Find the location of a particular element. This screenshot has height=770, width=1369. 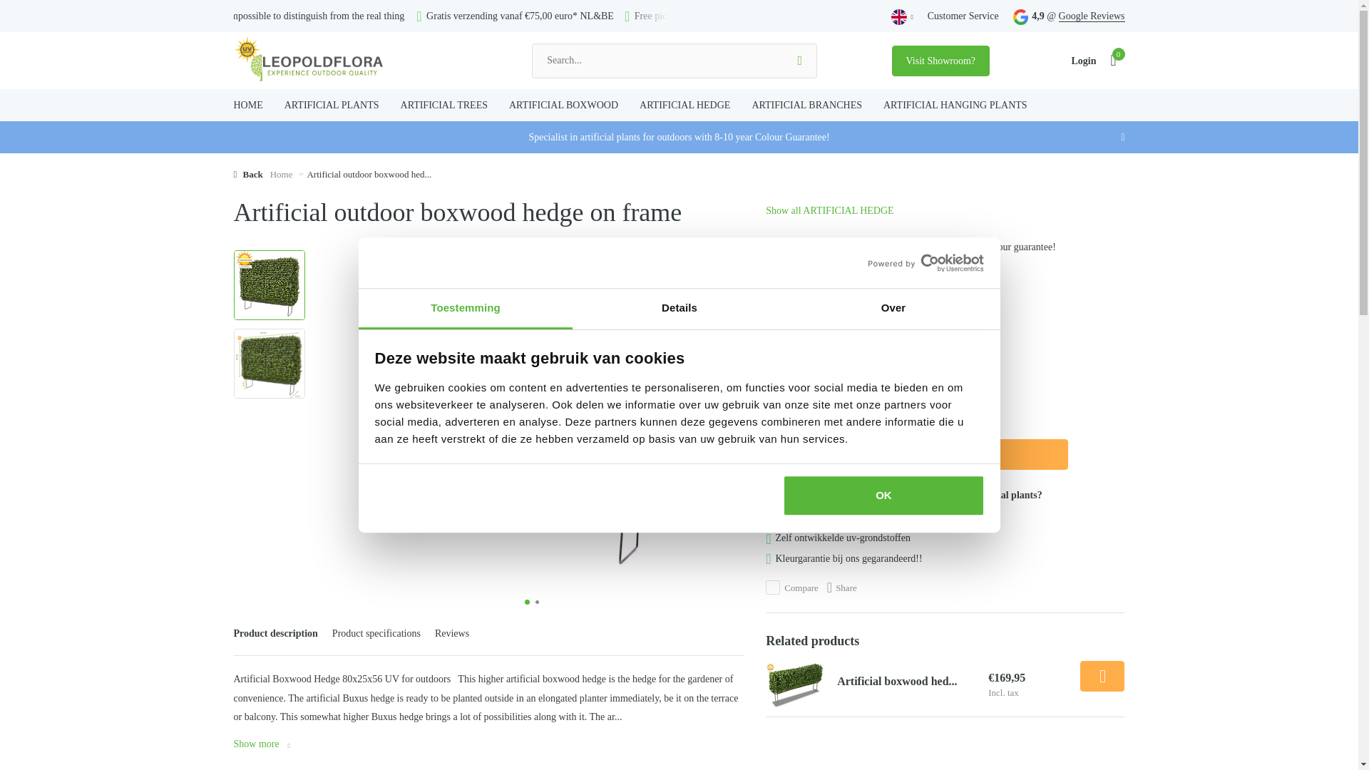

Artificial outdoor boxwood hedge on frame is located at coordinates (269, 285).